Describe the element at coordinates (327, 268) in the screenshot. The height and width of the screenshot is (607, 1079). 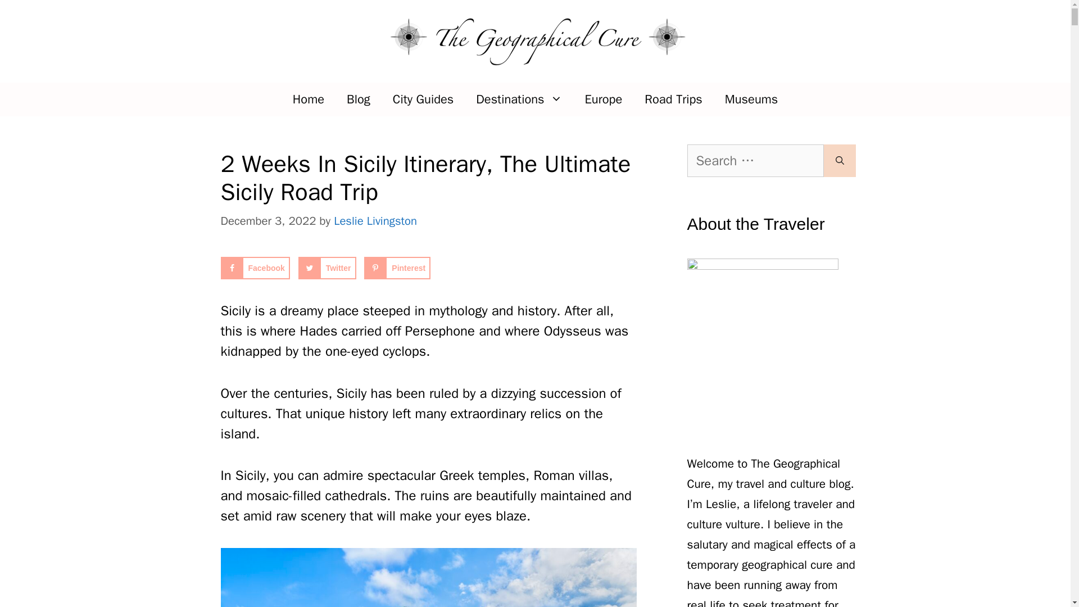
I see `Twitter` at that location.